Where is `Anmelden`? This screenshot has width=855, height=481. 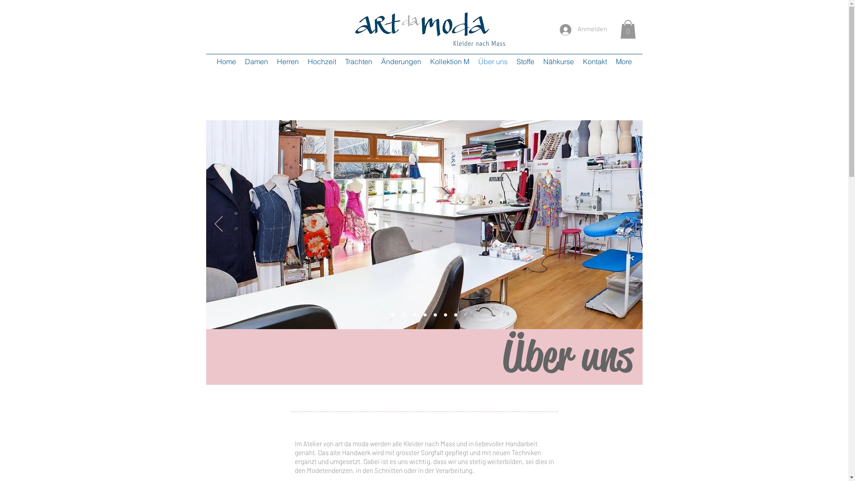
Anmelden is located at coordinates (580, 30).